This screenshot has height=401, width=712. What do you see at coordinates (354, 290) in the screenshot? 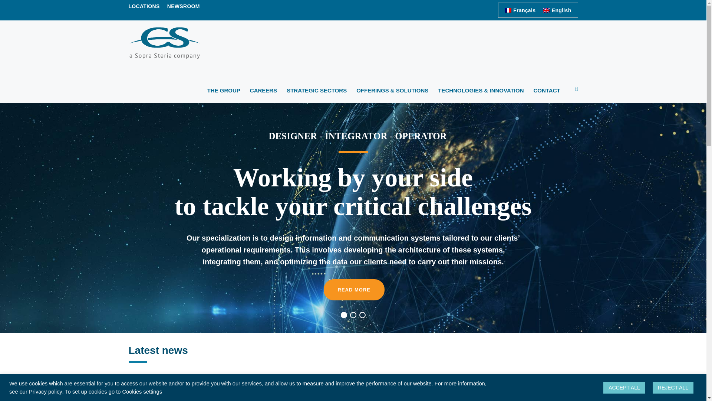
I see `READ MORE` at bounding box center [354, 290].